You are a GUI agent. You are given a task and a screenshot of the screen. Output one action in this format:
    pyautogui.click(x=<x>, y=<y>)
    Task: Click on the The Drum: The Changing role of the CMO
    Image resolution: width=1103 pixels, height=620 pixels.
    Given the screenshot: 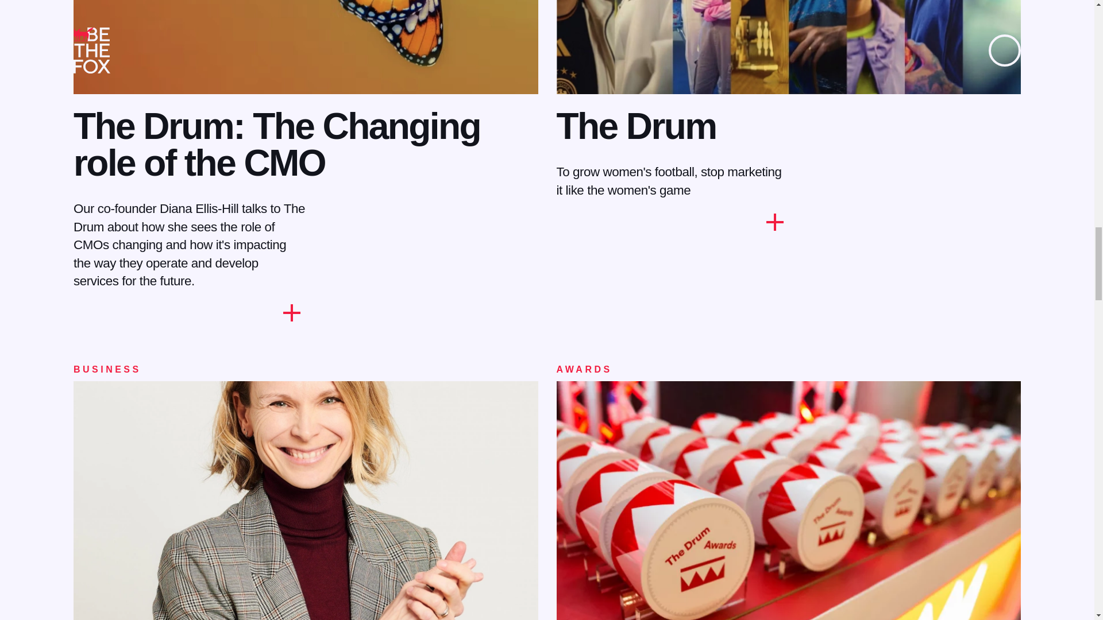 What is the action you would take?
    pyautogui.click(x=277, y=144)
    